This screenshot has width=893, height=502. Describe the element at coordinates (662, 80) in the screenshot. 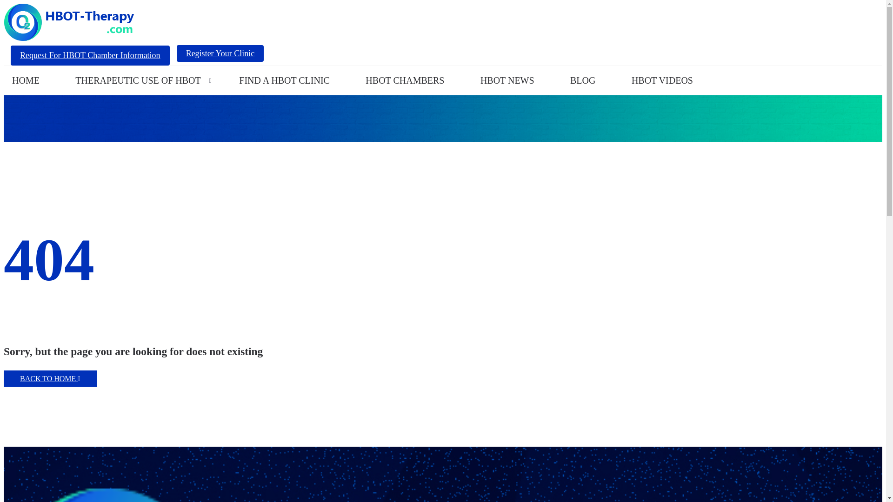

I see `HBOT VIDEOS` at that location.